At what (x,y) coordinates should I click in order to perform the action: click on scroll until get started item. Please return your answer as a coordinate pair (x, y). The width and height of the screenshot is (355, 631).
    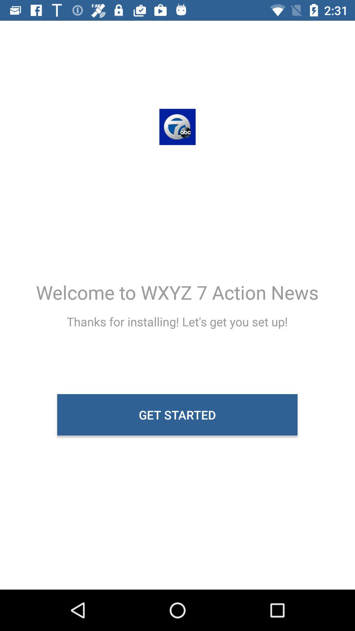
    Looking at the image, I should click on (177, 415).